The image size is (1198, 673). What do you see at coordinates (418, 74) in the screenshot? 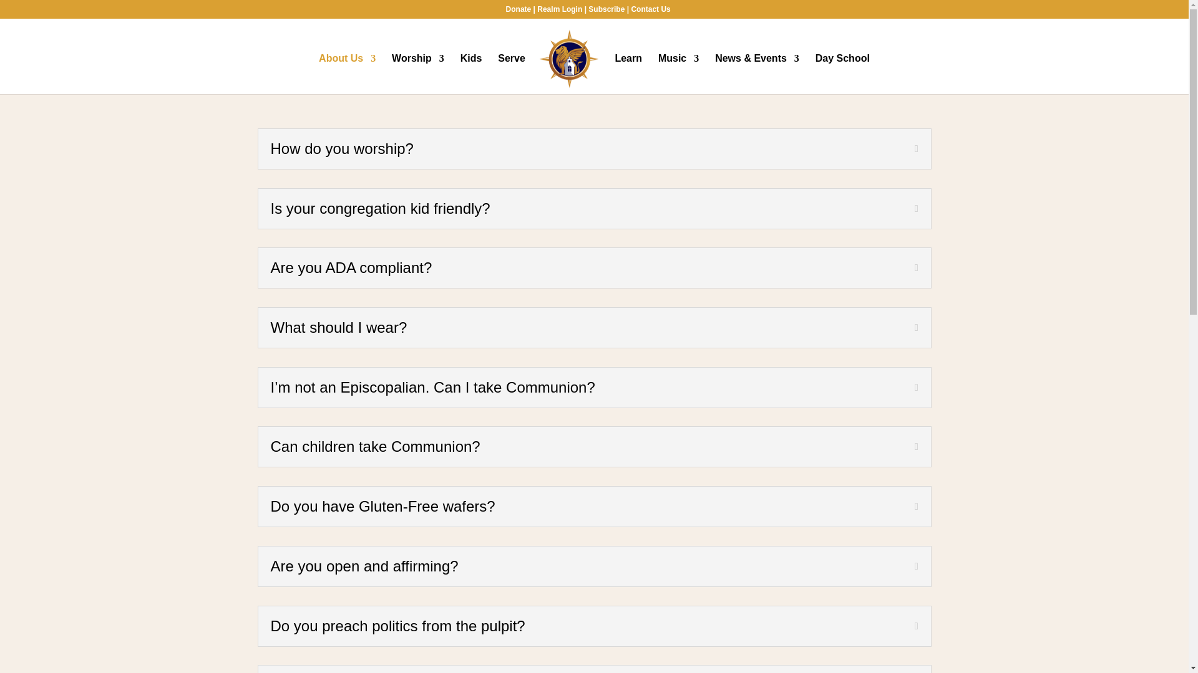
I see `Worship` at bounding box center [418, 74].